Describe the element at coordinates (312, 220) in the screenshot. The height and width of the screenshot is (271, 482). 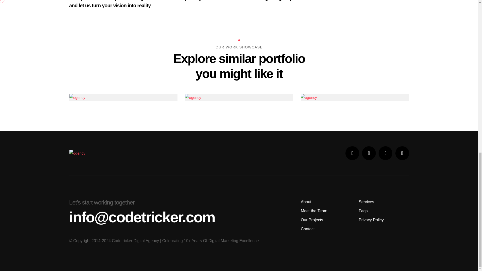
I see `Our Projects` at that location.